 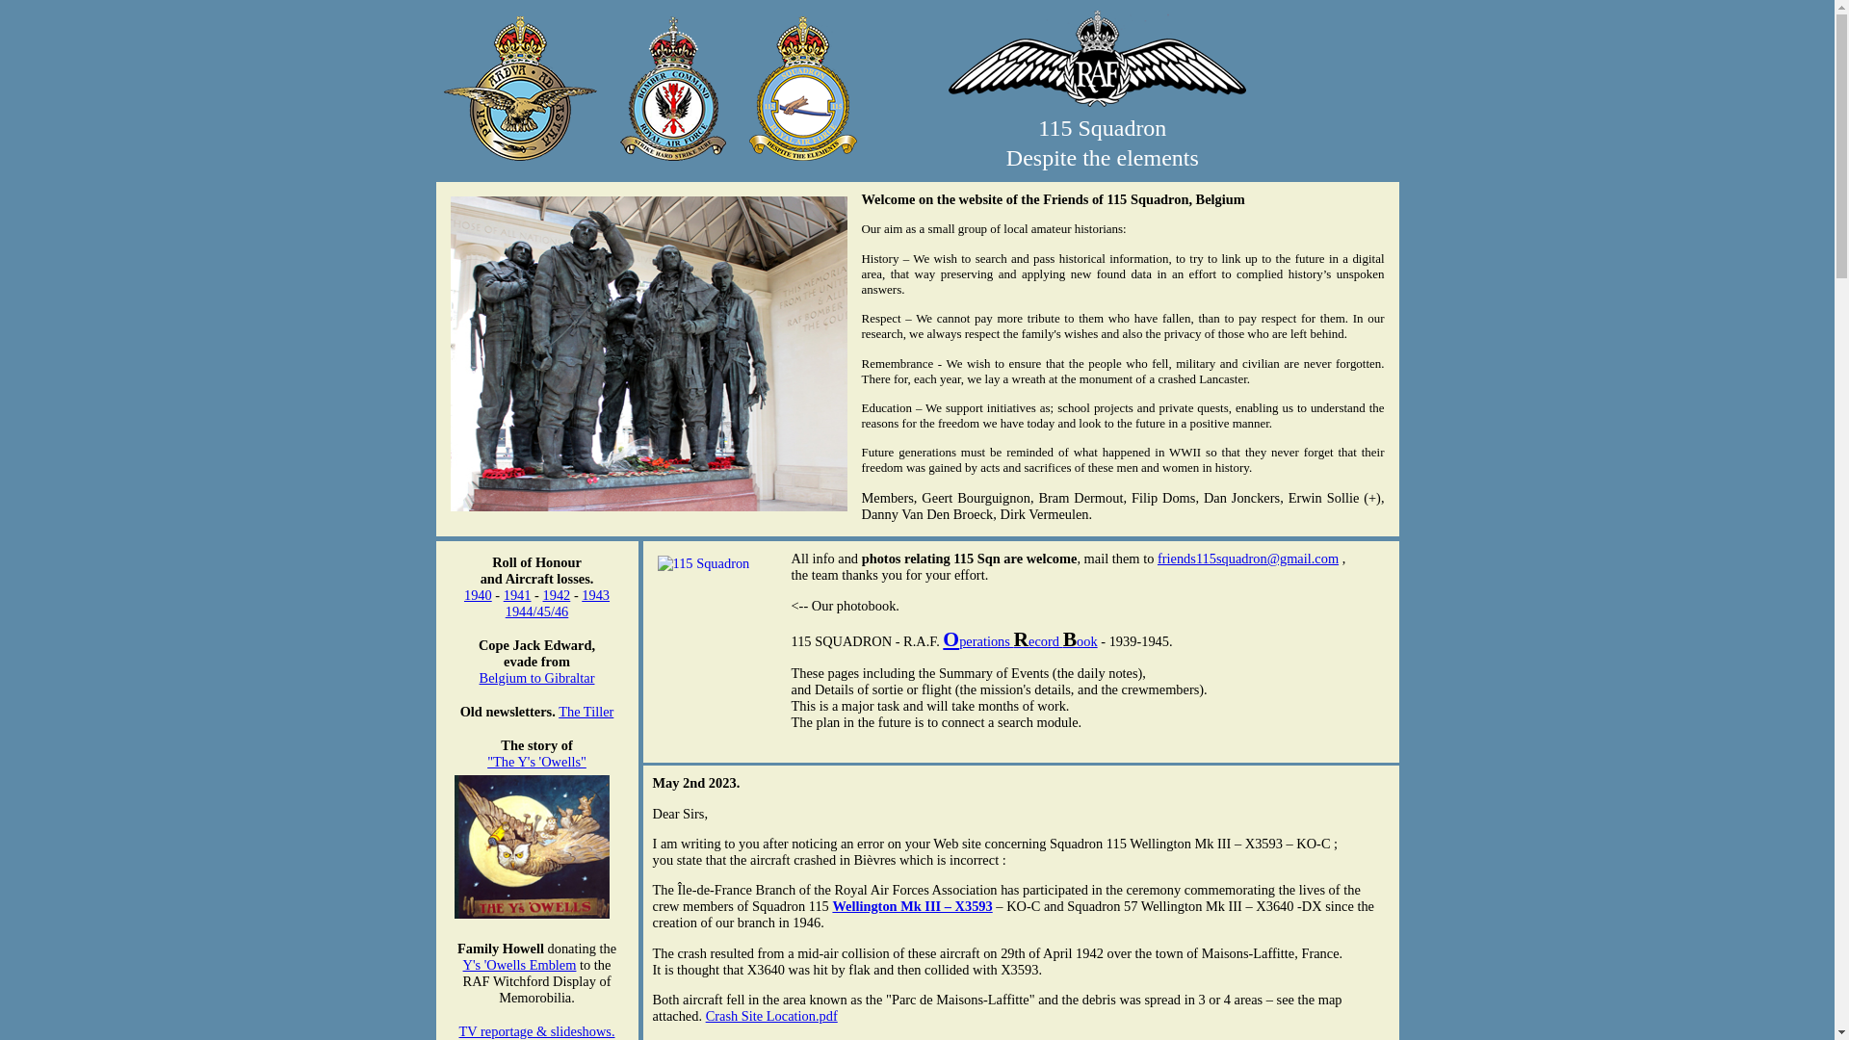 I want to click on The Tiller, so click(x=586, y=712).